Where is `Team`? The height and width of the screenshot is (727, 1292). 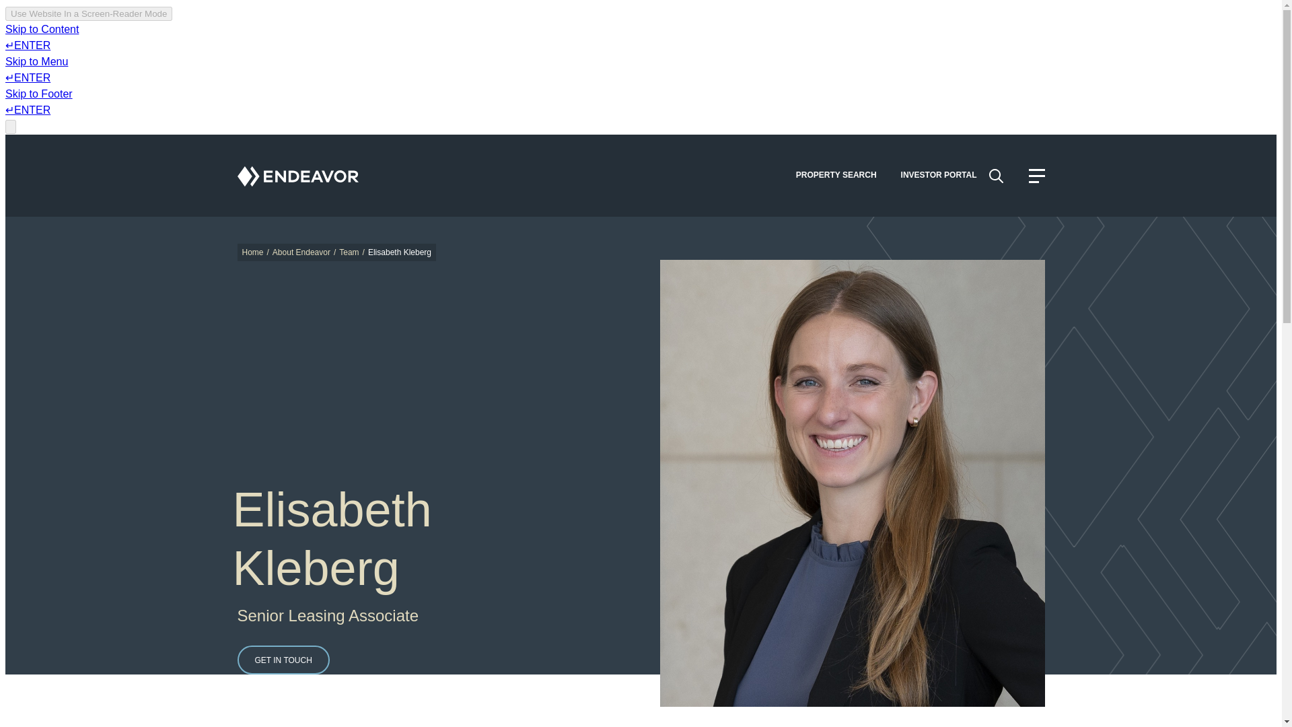 Team is located at coordinates (349, 252).